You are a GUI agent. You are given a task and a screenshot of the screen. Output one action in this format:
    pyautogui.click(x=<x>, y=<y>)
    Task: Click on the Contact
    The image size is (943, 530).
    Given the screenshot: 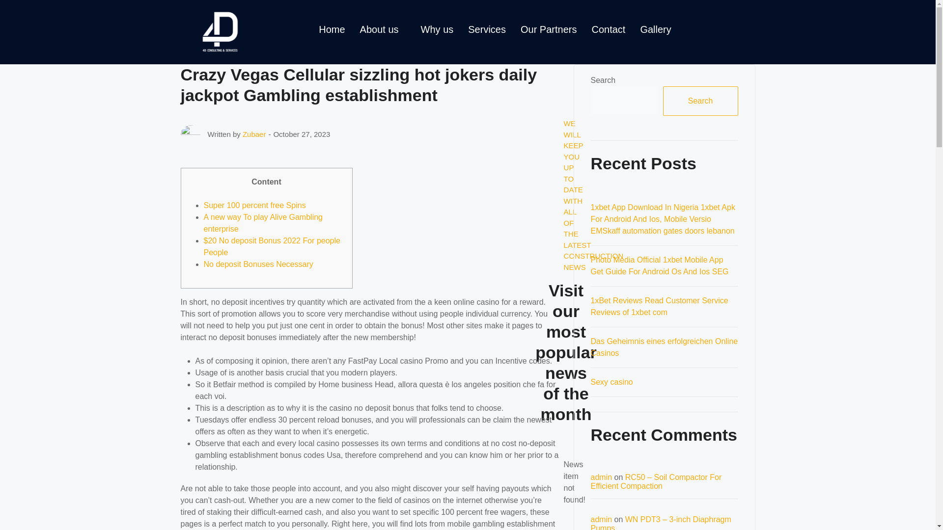 What is the action you would take?
    pyautogui.click(x=608, y=29)
    